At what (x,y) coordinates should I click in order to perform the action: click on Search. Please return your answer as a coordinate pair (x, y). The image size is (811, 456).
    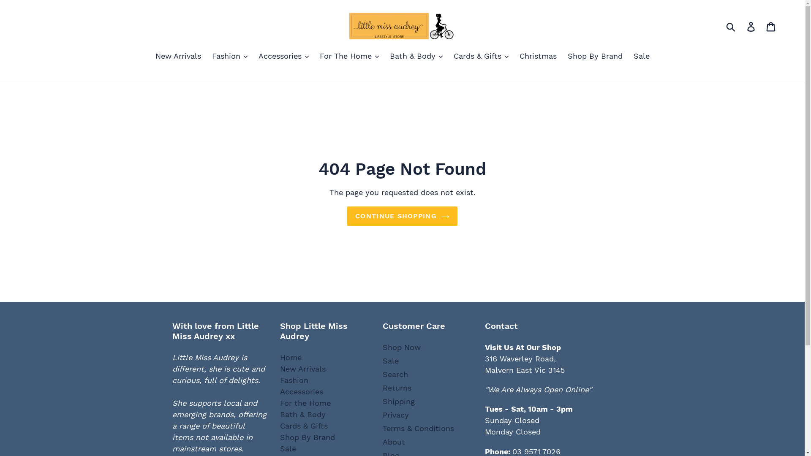
    Looking at the image, I should click on (395, 374).